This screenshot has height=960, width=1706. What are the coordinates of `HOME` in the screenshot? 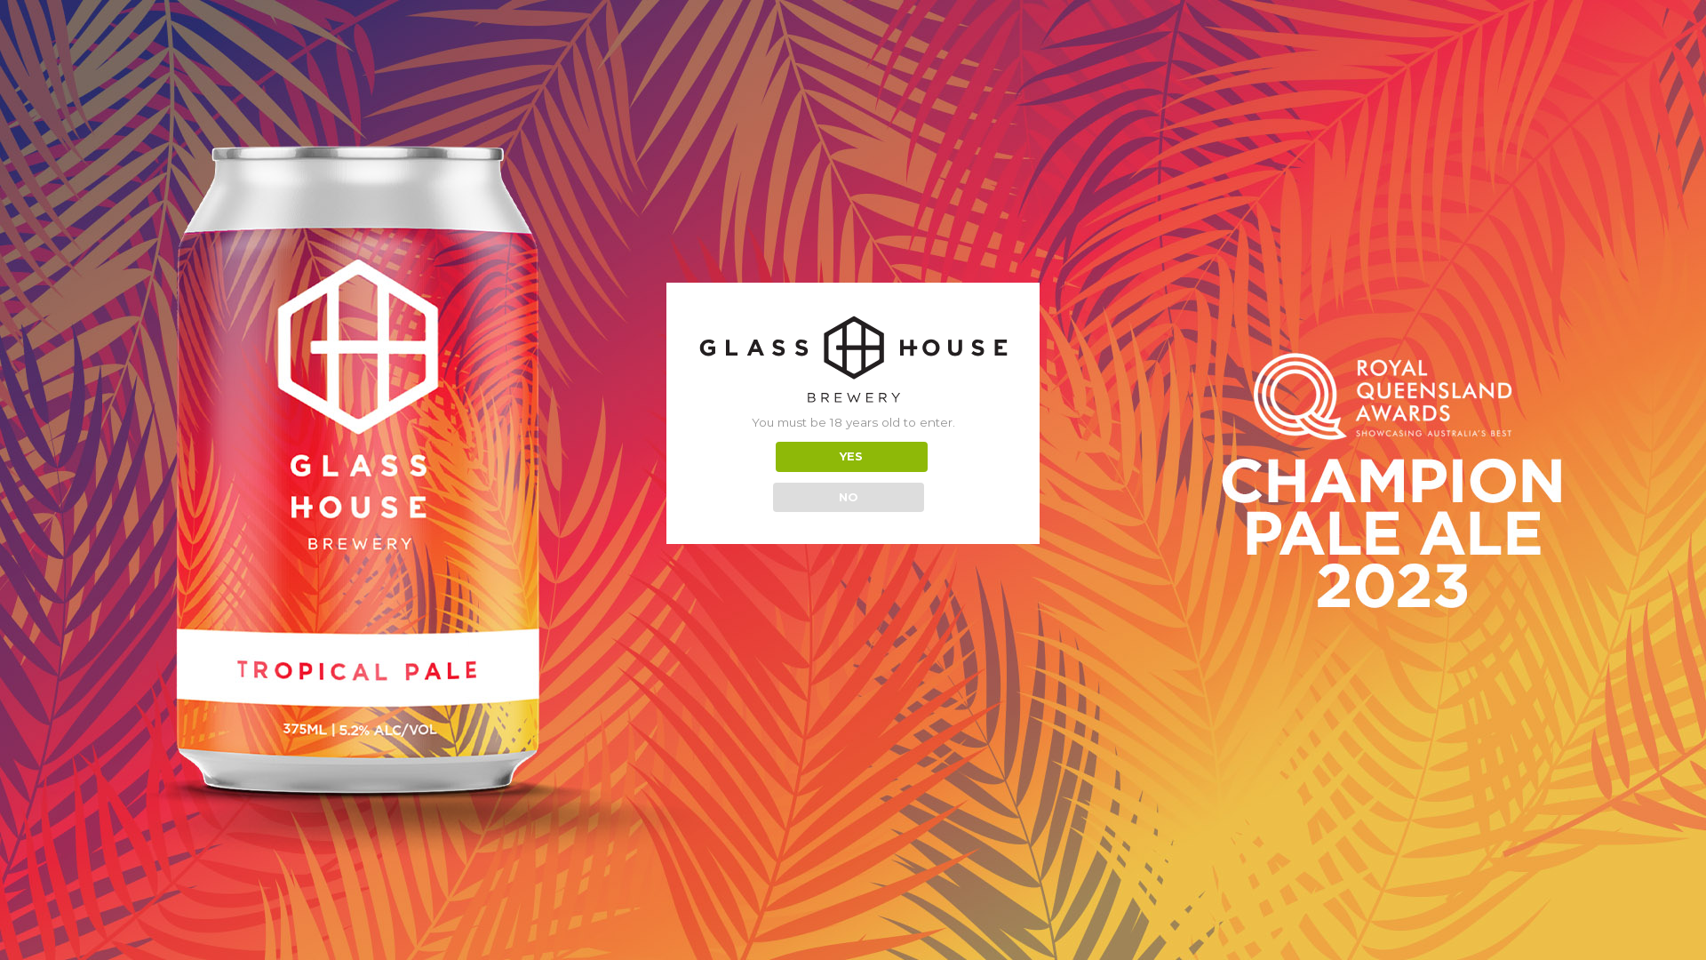 It's located at (759, 670).